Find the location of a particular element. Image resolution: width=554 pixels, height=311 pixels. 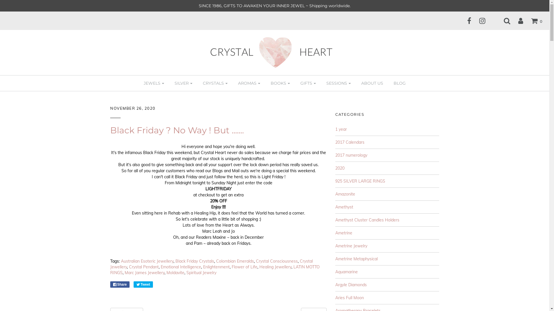

Amazonite is located at coordinates (345, 194).